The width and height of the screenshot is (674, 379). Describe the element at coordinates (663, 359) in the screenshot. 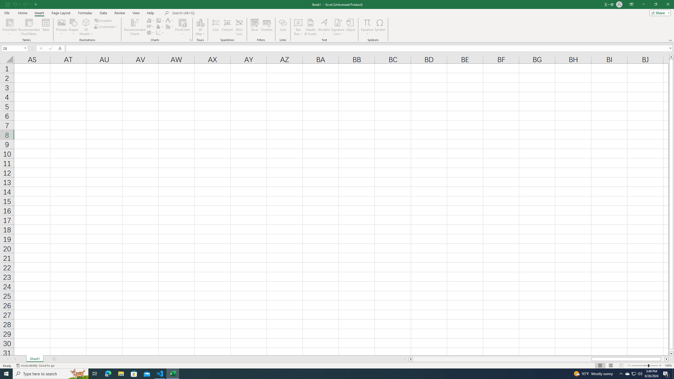

I see `Page right` at that location.